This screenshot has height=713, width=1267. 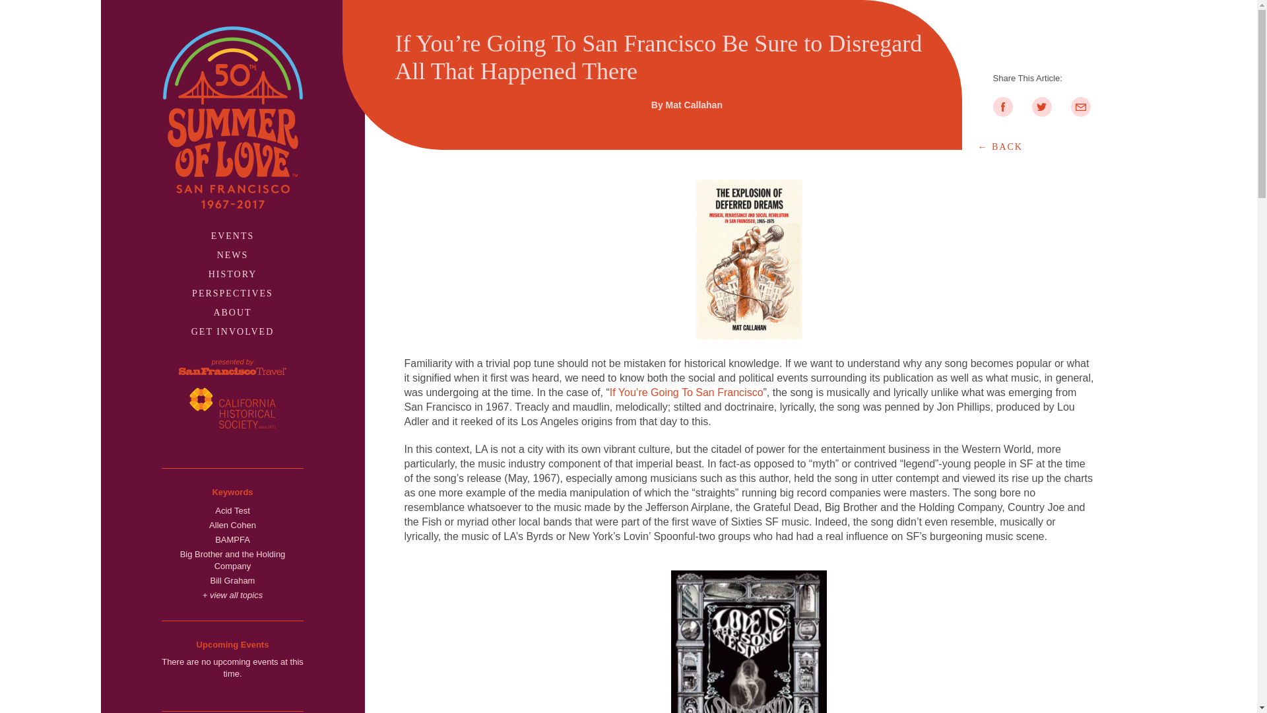 What do you see at coordinates (232, 526) in the screenshot?
I see `Allen Cohen` at bounding box center [232, 526].